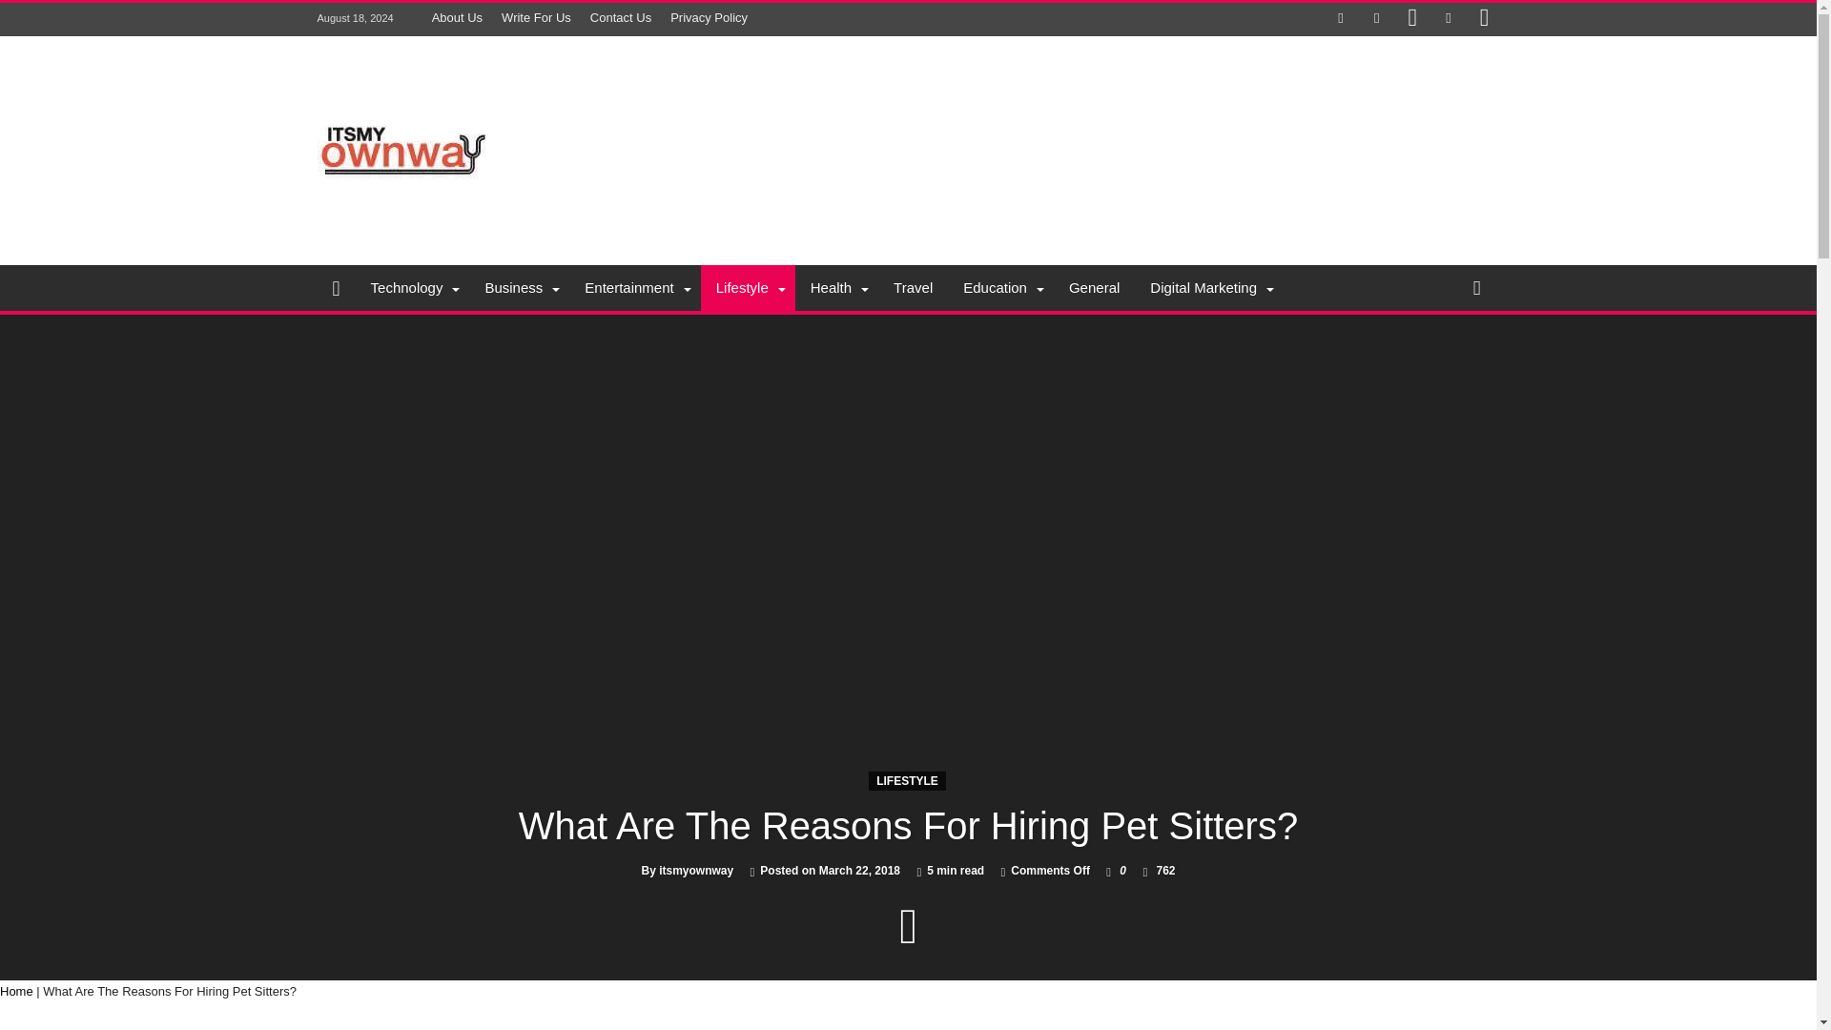 This screenshot has width=1831, height=1030. What do you see at coordinates (1001, 288) in the screenshot?
I see `Education` at bounding box center [1001, 288].